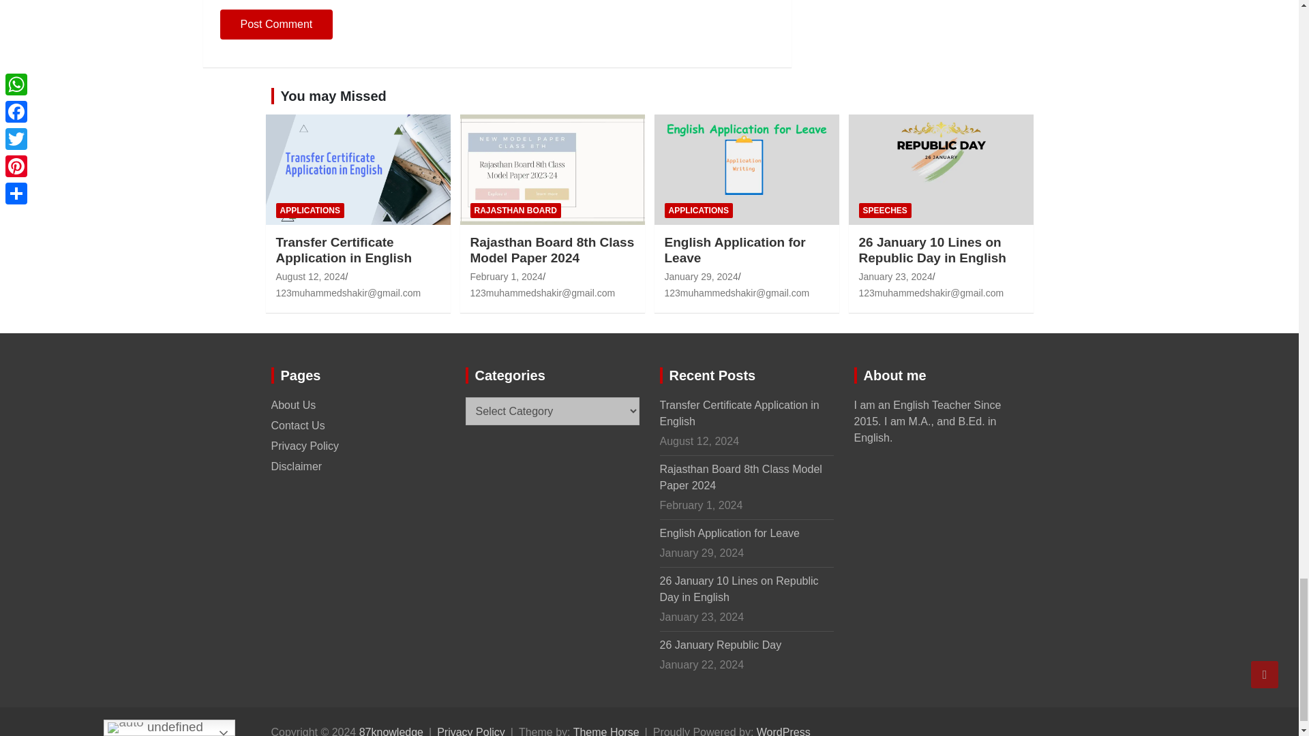  What do you see at coordinates (506, 277) in the screenshot?
I see `Rajasthan Board 8th Class Model Paper 2024` at bounding box center [506, 277].